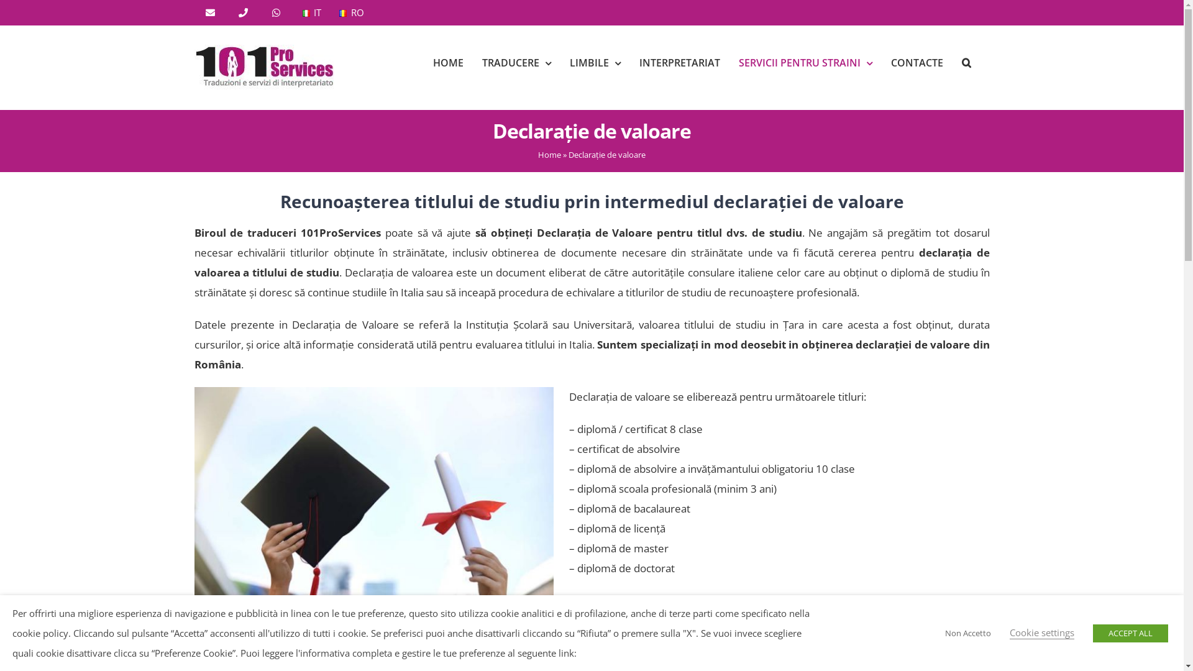 The width and height of the screenshot is (1193, 671). What do you see at coordinates (967, 63) in the screenshot?
I see `Search` at bounding box center [967, 63].